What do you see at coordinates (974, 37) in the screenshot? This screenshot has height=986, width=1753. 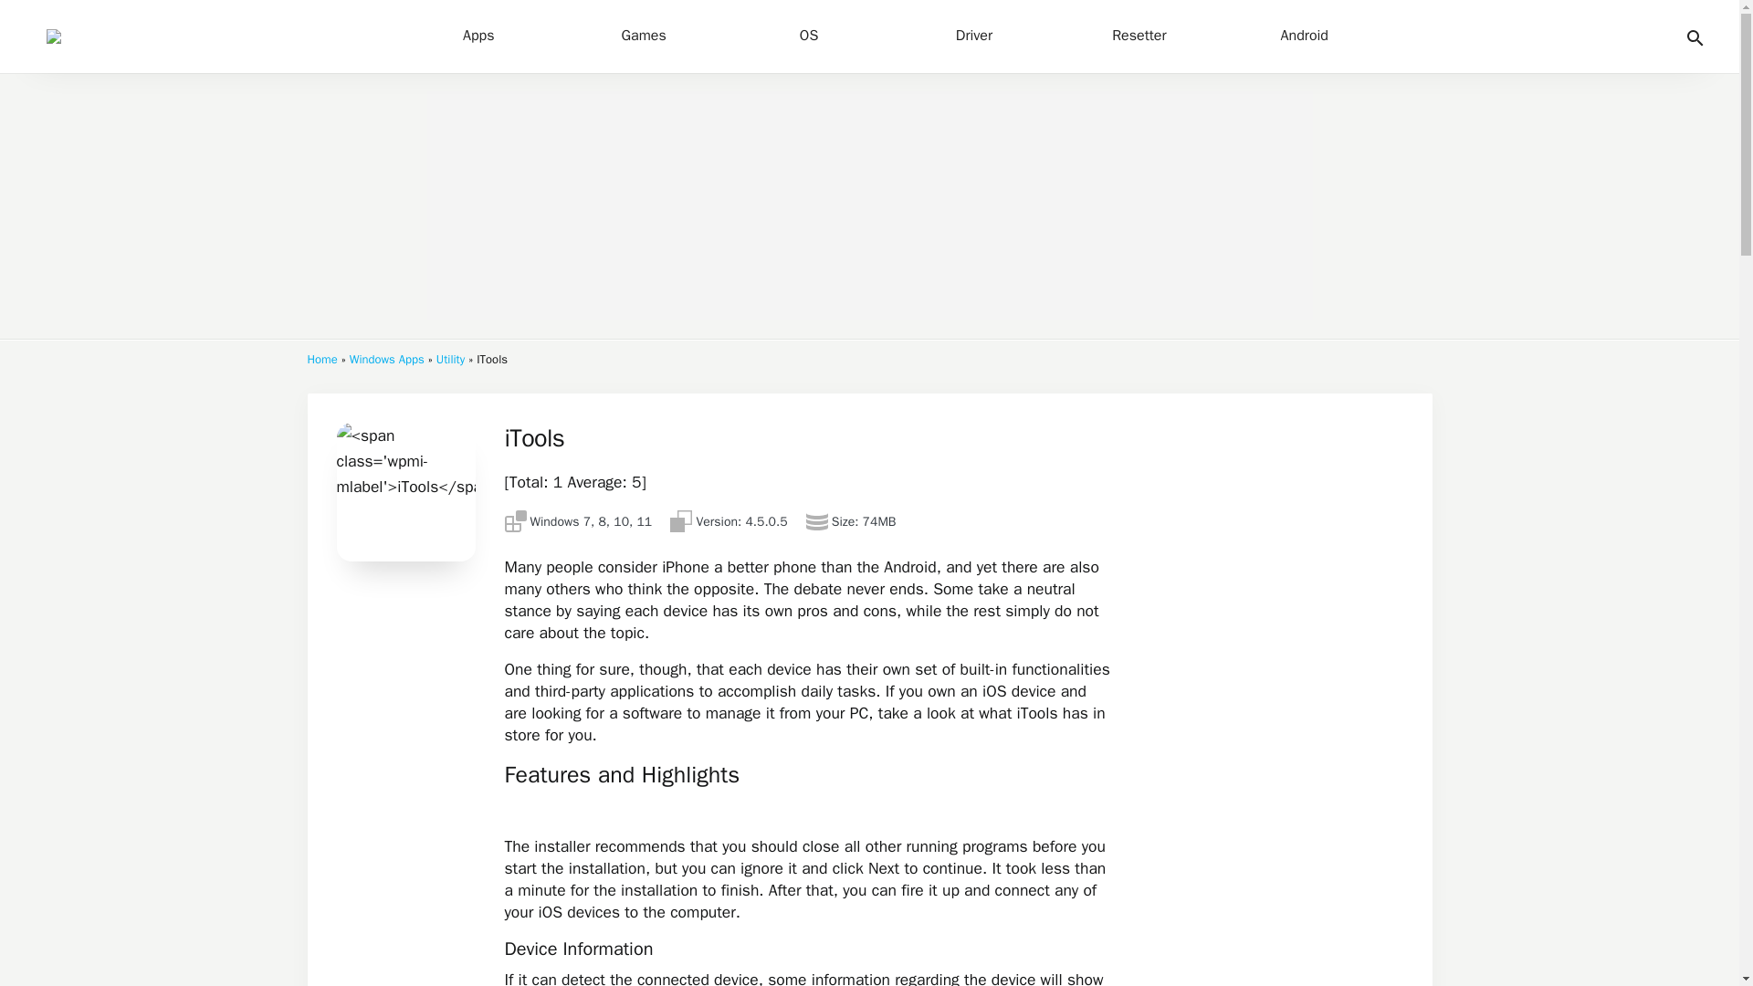 I see `Driver` at bounding box center [974, 37].